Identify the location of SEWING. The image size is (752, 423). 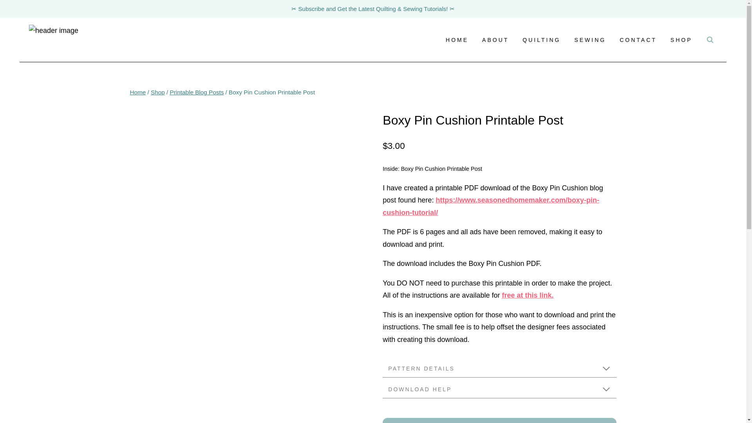
(590, 40).